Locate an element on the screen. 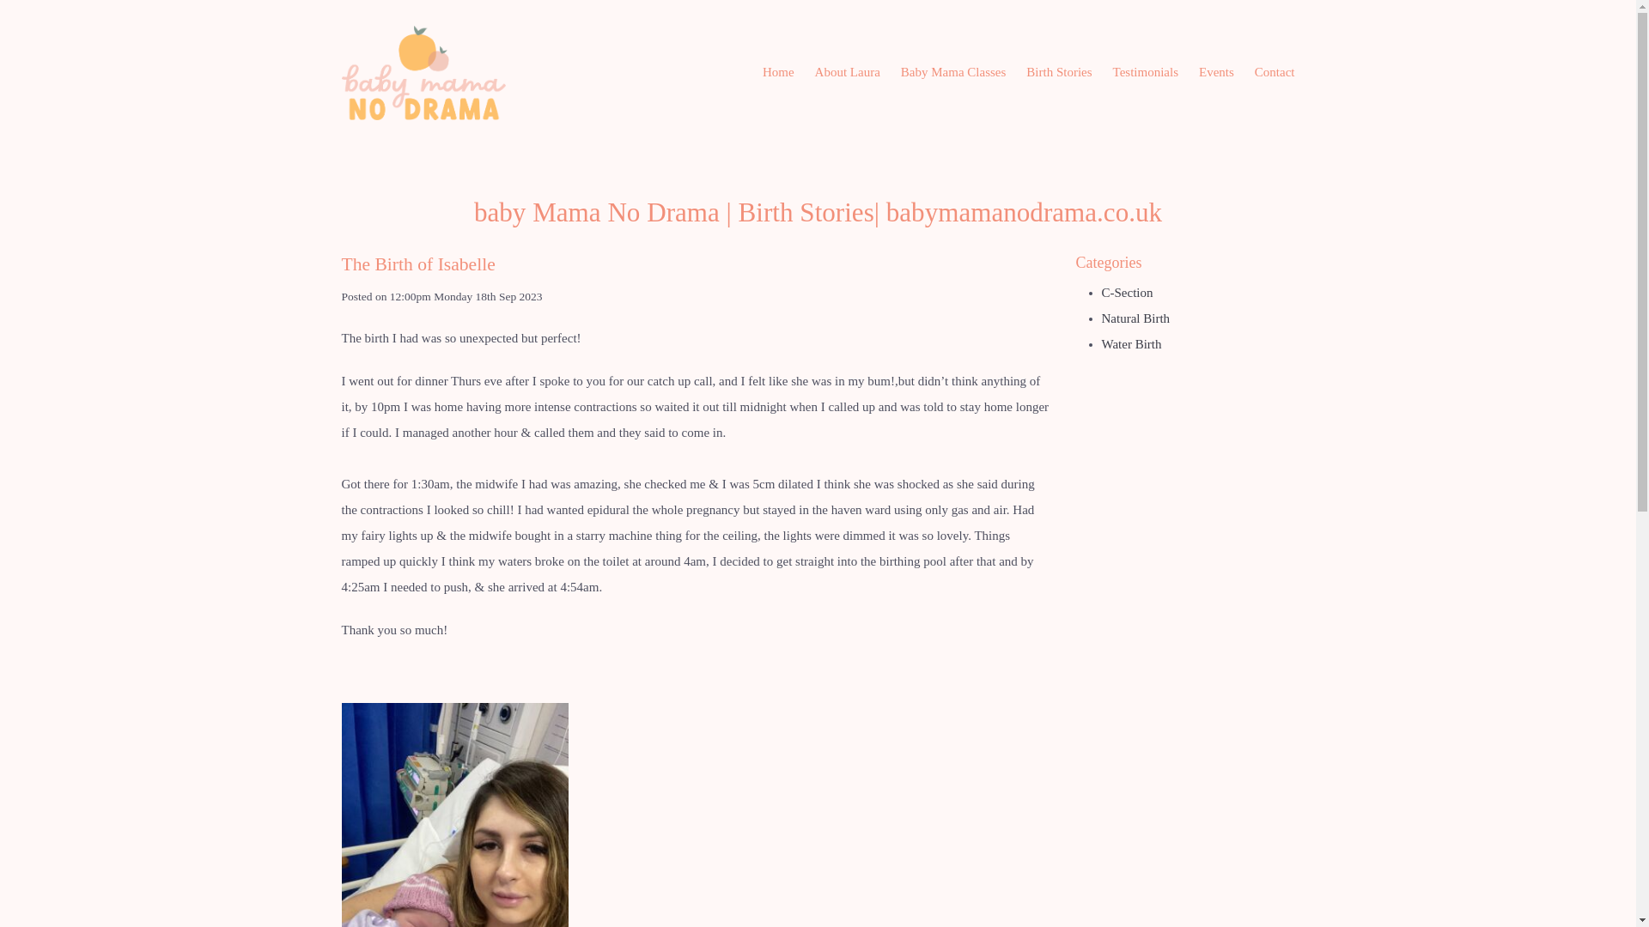 Image resolution: width=1649 pixels, height=927 pixels. C-Section is located at coordinates (1127, 292).